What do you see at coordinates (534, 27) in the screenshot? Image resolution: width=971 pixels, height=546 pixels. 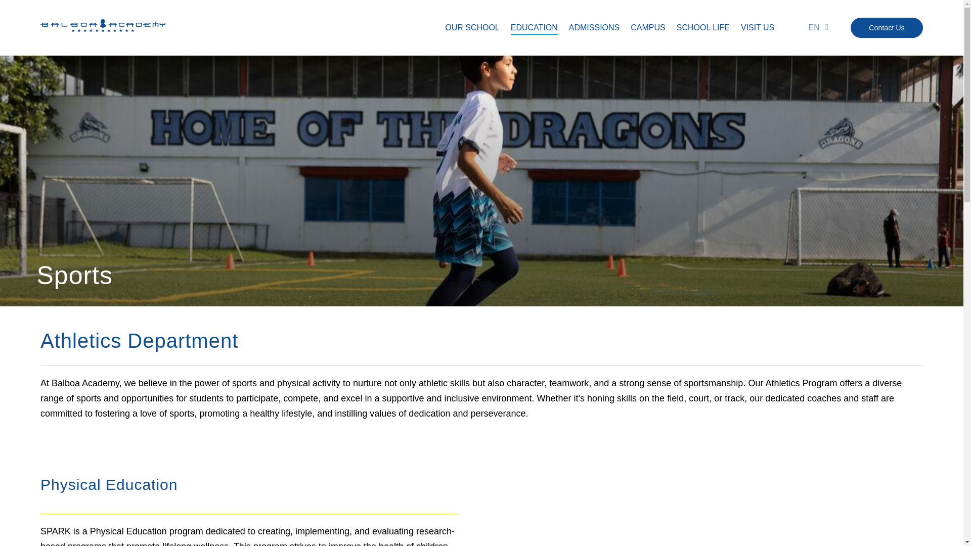 I see `EDUCATION` at bounding box center [534, 27].